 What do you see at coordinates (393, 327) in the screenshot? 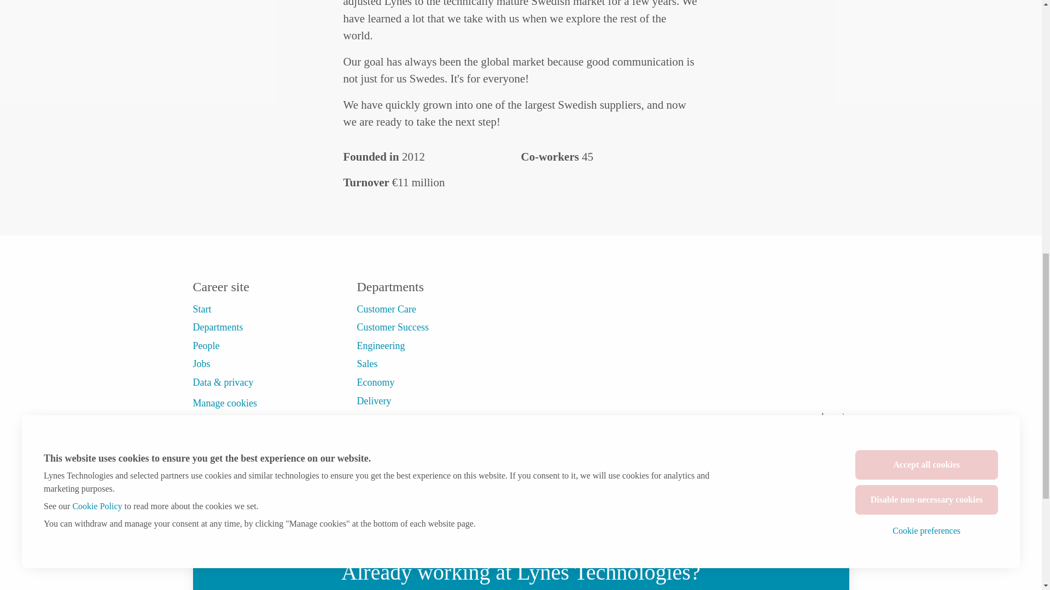
I see `Customer Success` at bounding box center [393, 327].